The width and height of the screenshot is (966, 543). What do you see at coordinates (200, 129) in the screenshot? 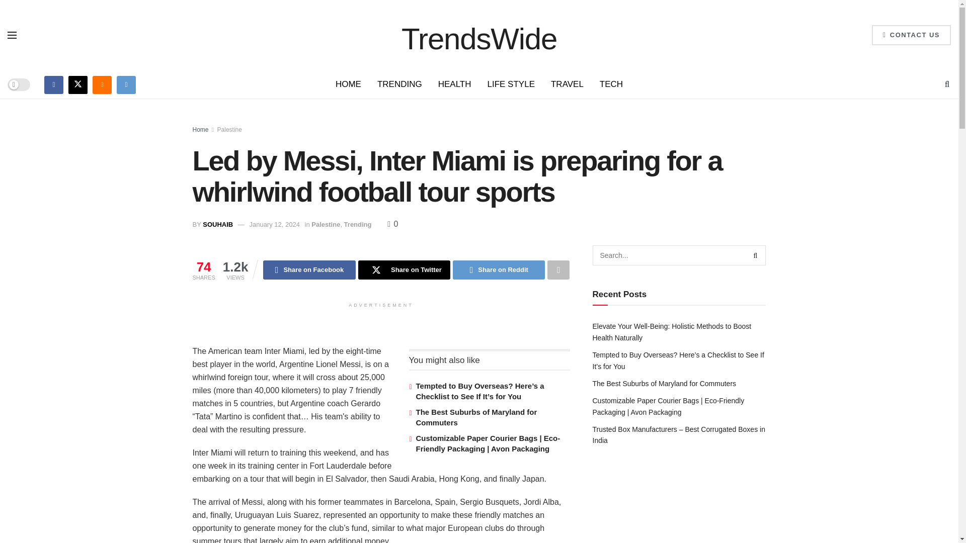
I see `Home` at bounding box center [200, 129].